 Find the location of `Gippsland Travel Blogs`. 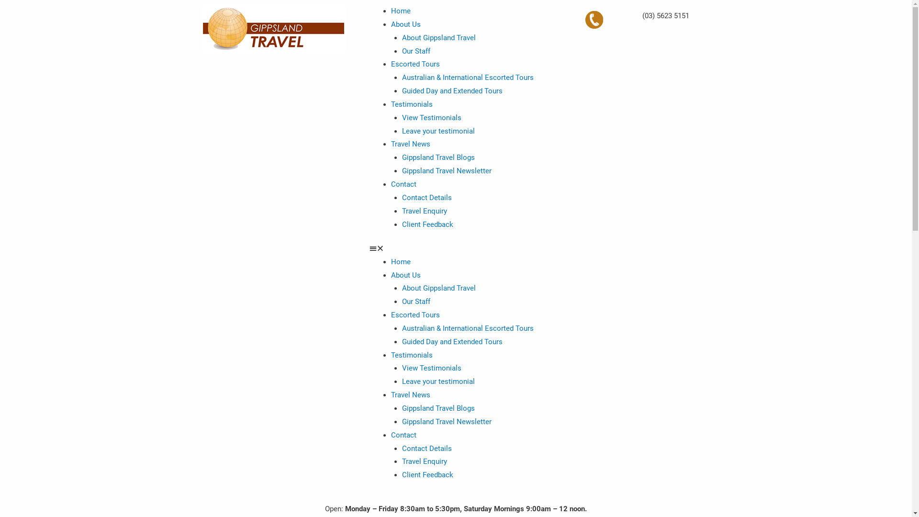

Gippsland Travel Blogs is located at coordinates (438, 408).